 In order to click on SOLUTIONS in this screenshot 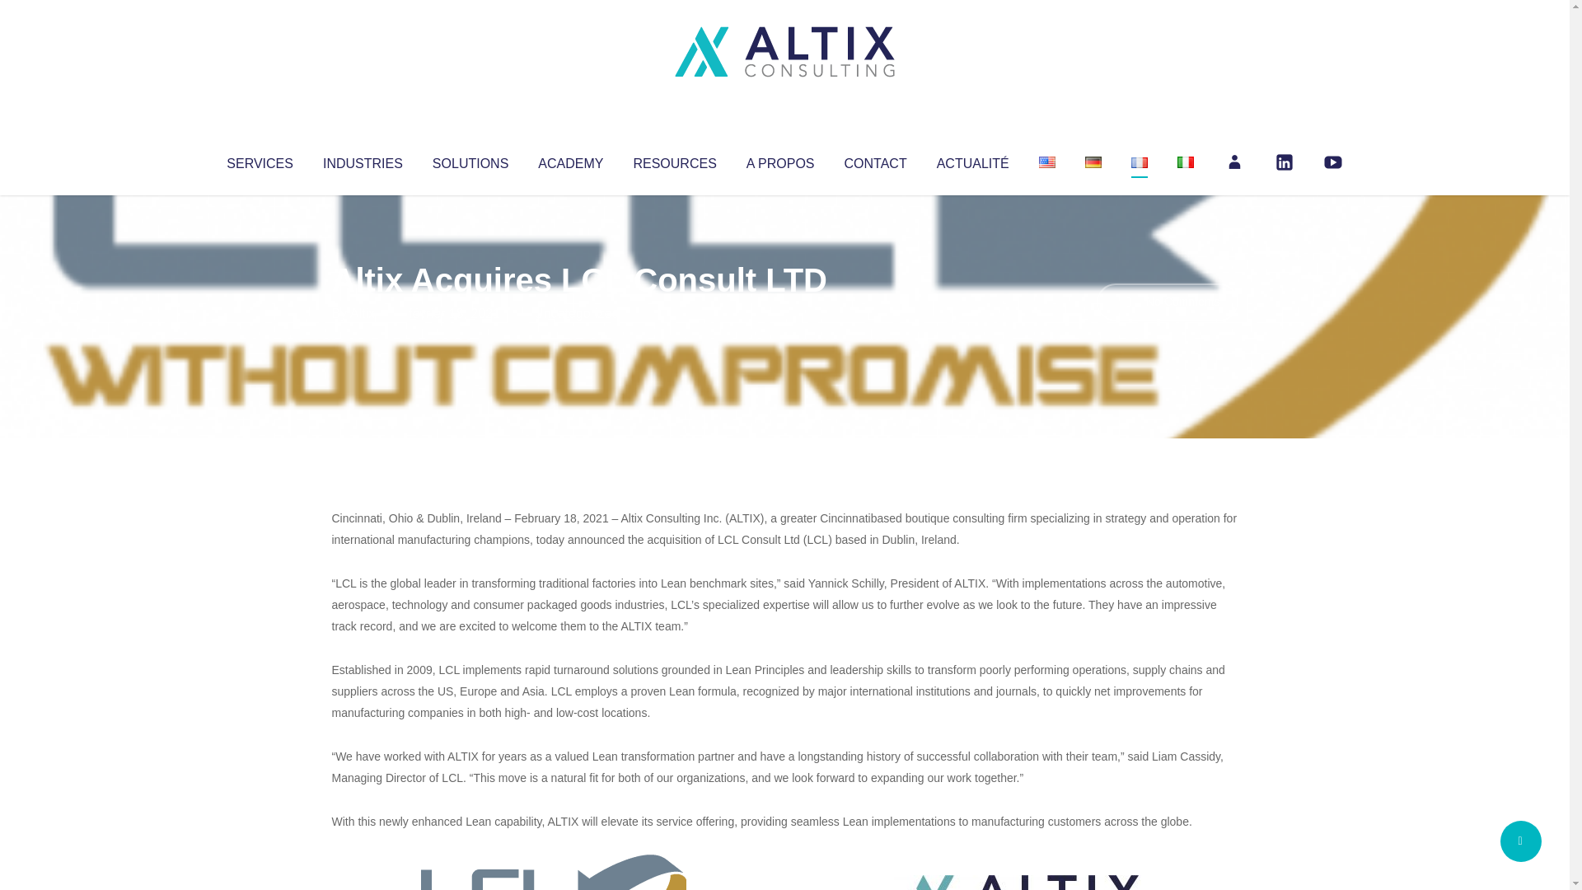, I will do `click(470, 160)`.